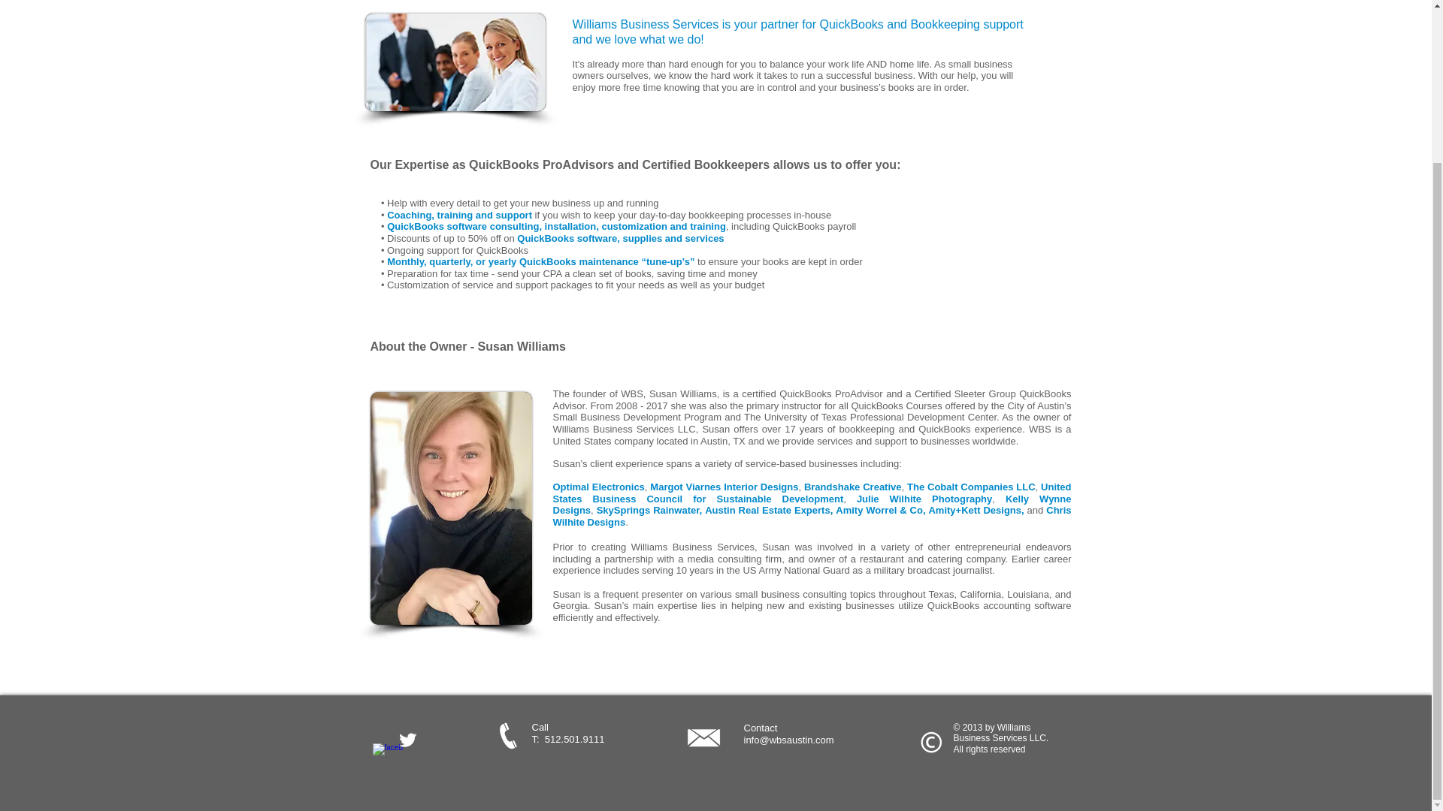  Describe the element at coordinates (924, 499) in the screenshot. I see `Julie Wilhite Photography` at that location.